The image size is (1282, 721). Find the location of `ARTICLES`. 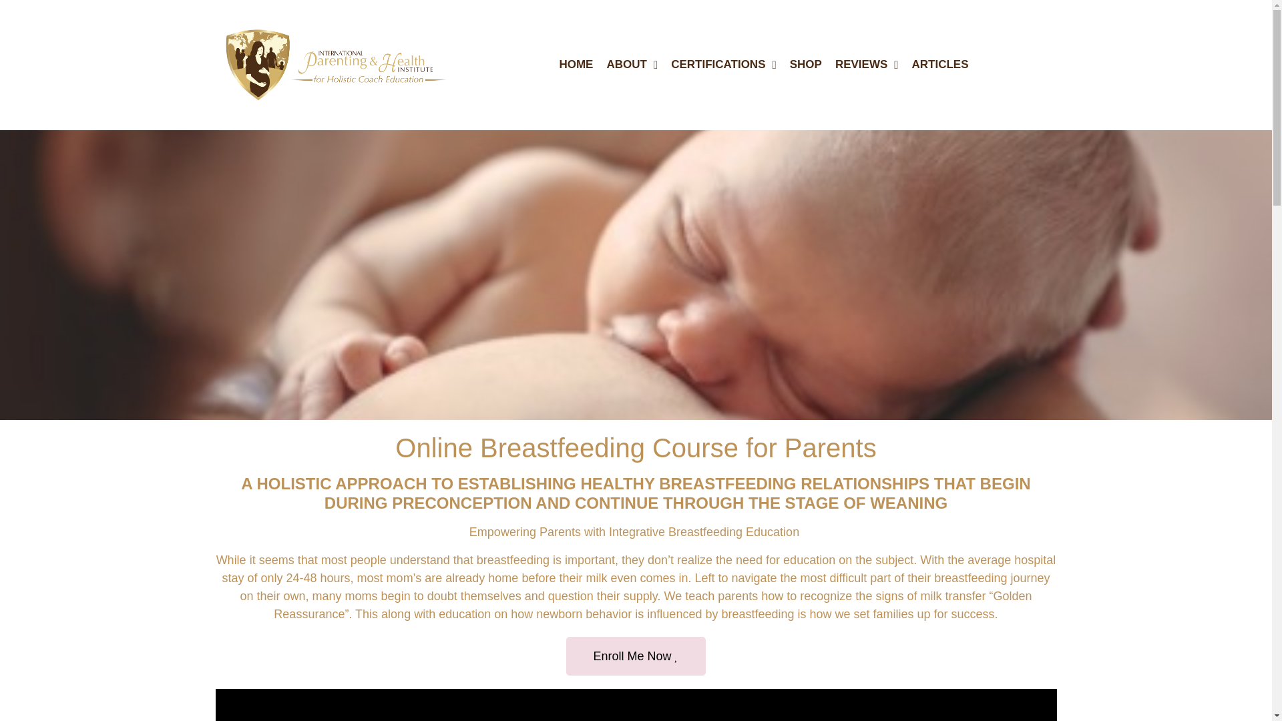

ARTICLES is located at coordinates (940, 64).